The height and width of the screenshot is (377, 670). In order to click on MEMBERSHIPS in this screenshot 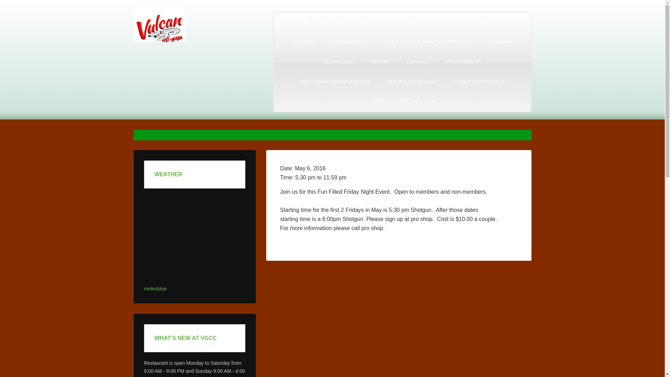, I will do `click(348, 42)`.